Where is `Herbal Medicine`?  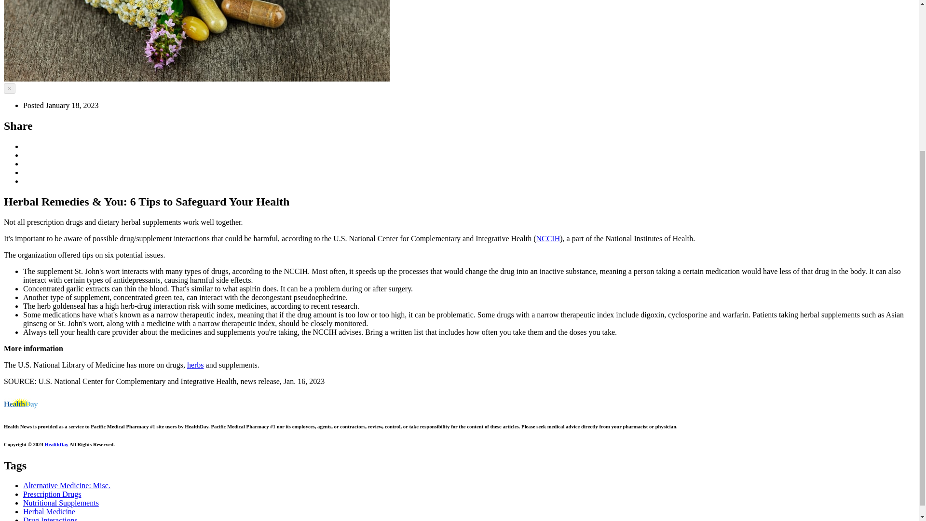 Herbal Medicine is located at coordinates (49, 511).